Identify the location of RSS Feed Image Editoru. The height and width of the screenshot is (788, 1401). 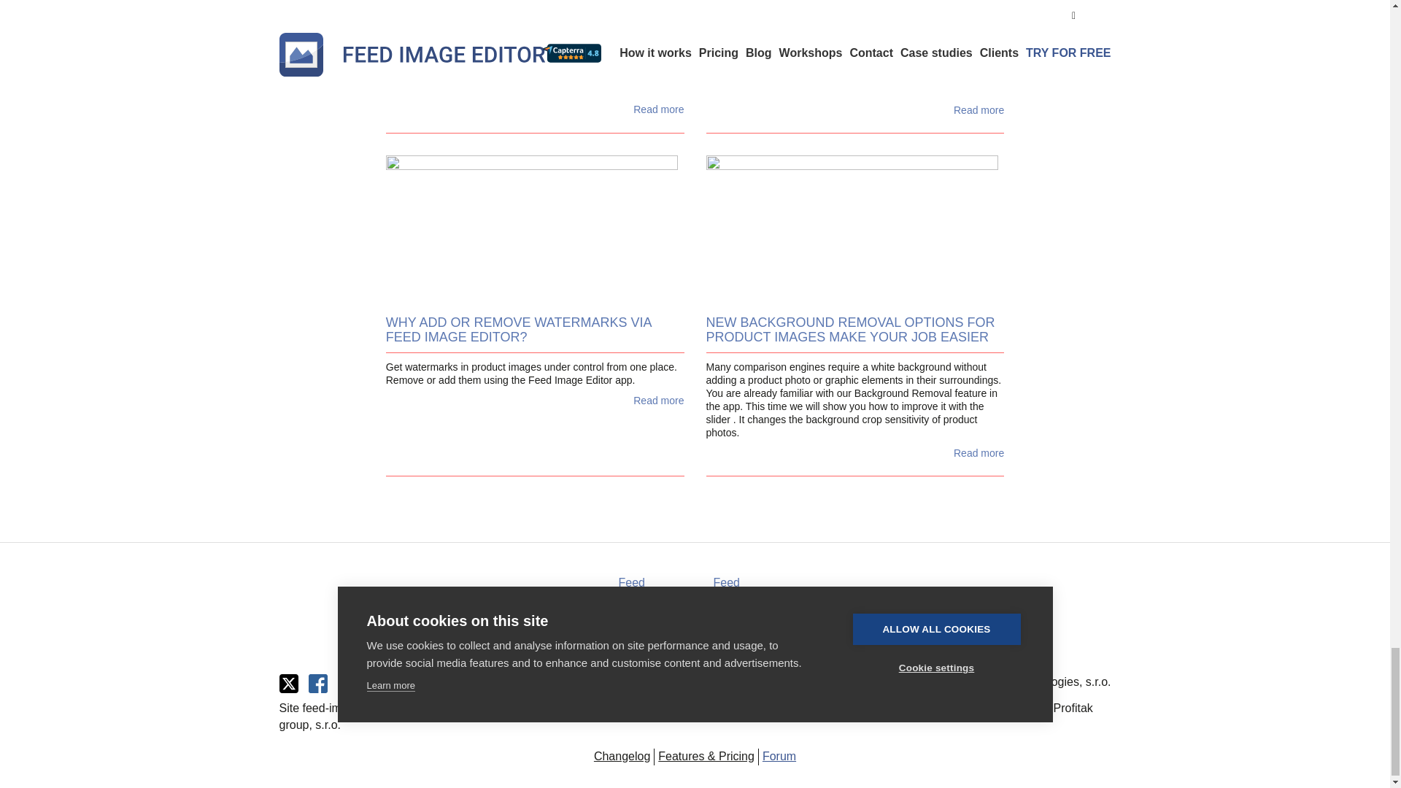
(350, 684).